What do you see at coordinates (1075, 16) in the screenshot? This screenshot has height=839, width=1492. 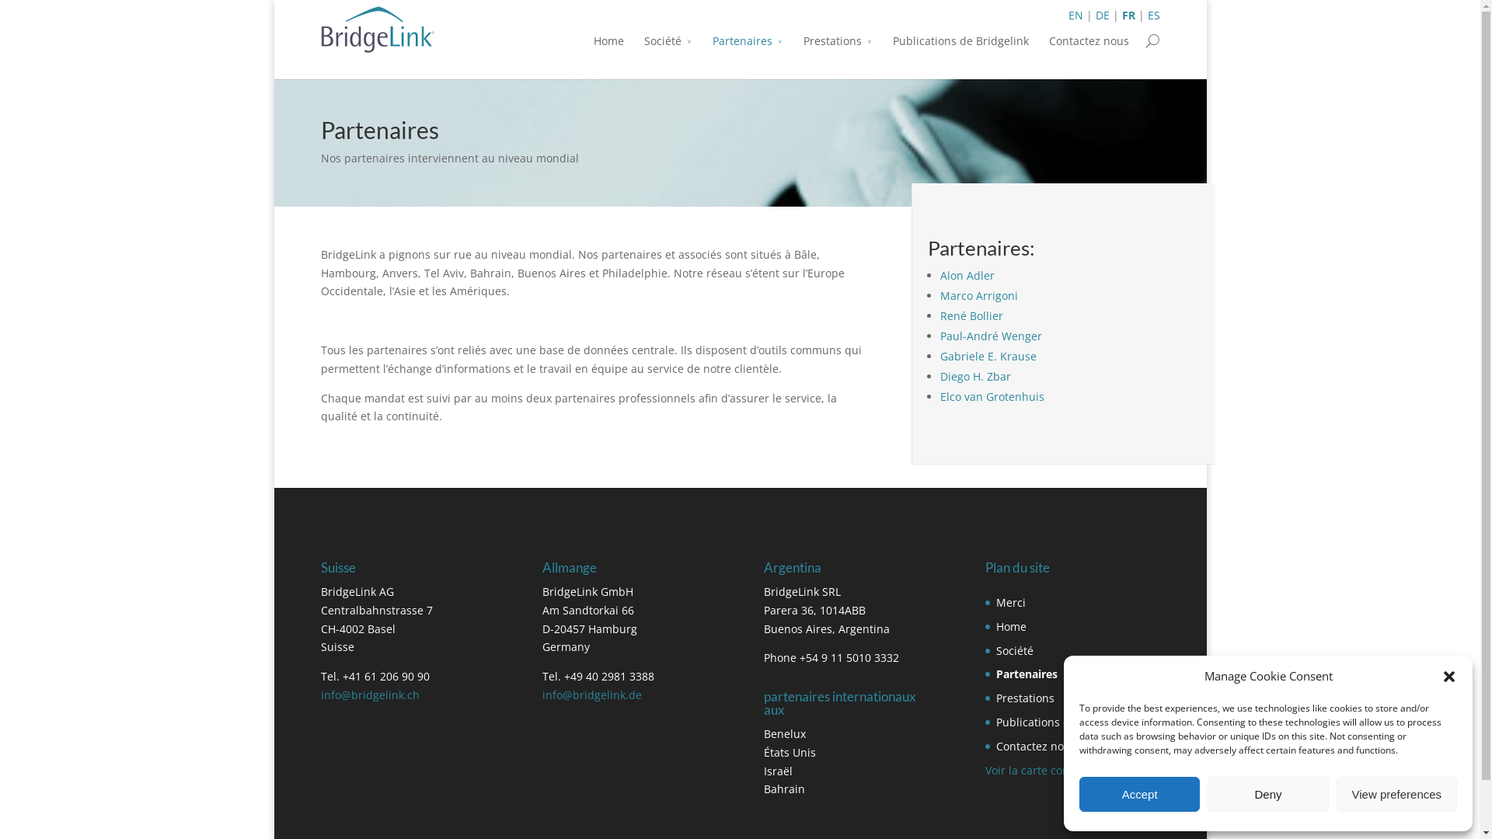 I see `EN` at bounding box center [1075, 16].